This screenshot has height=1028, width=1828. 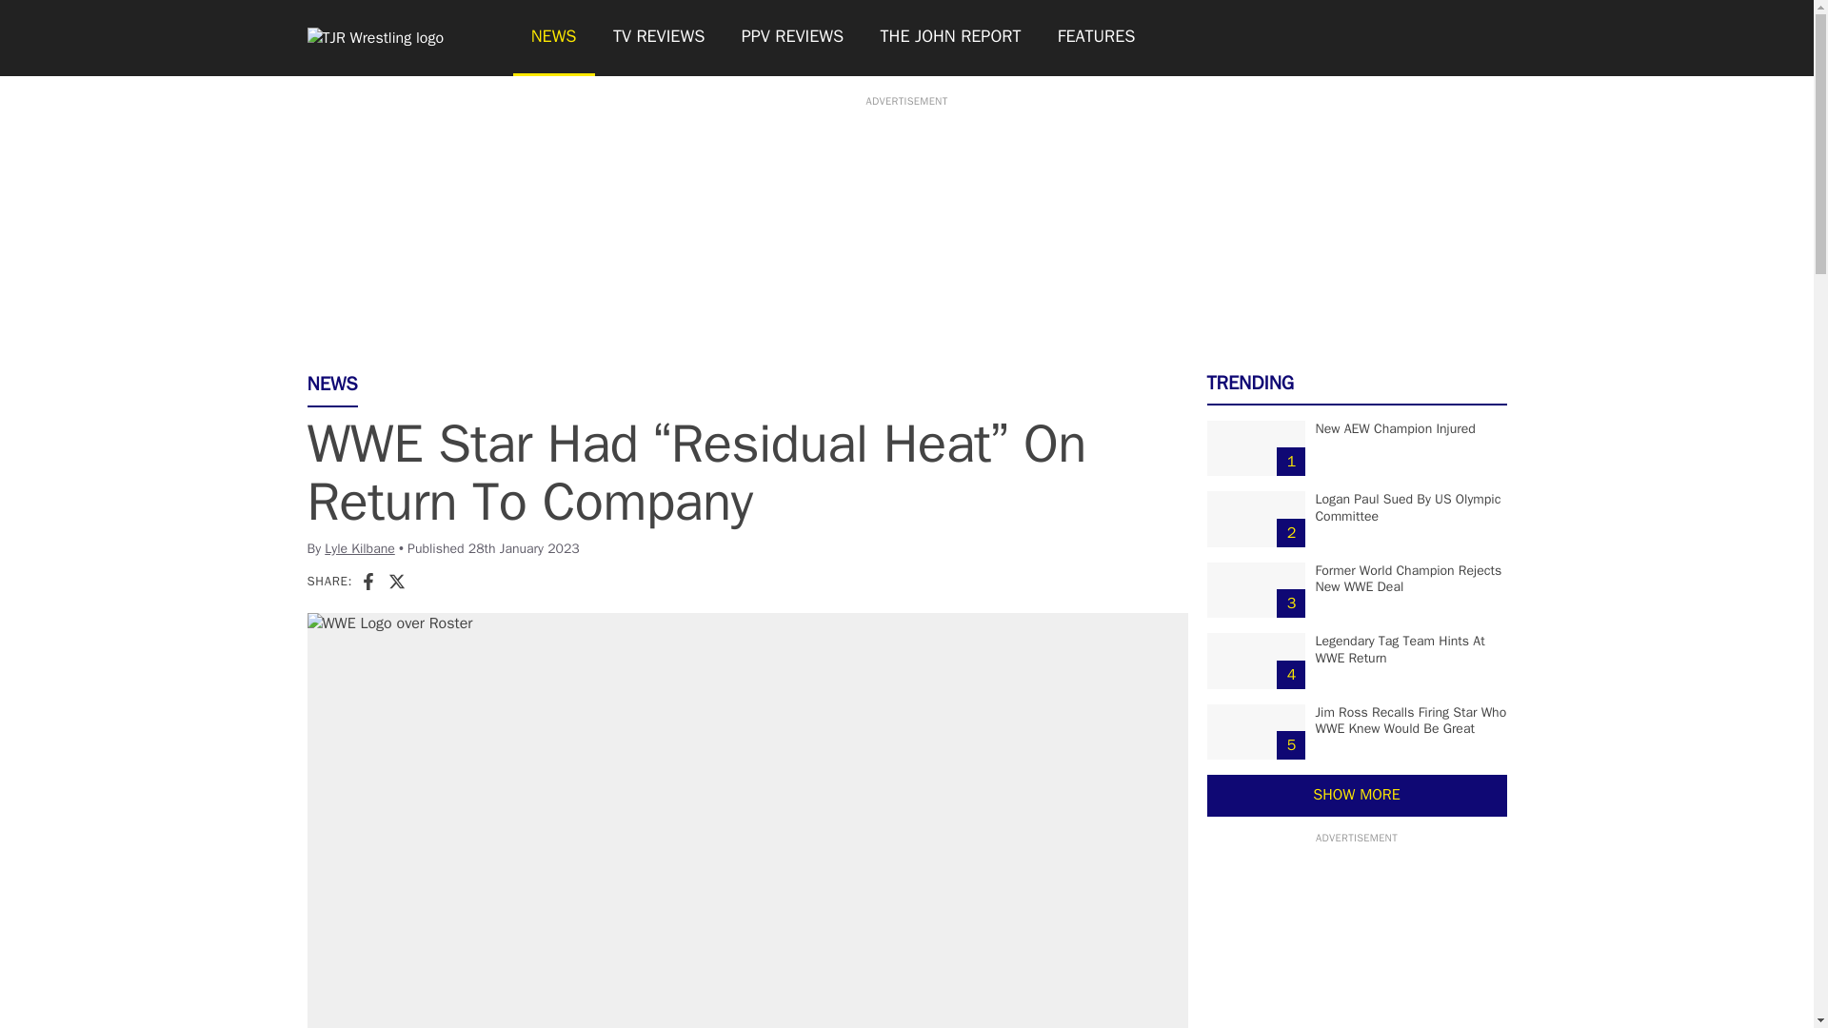 I want to click on NEWS, so click(x=552, y=38).